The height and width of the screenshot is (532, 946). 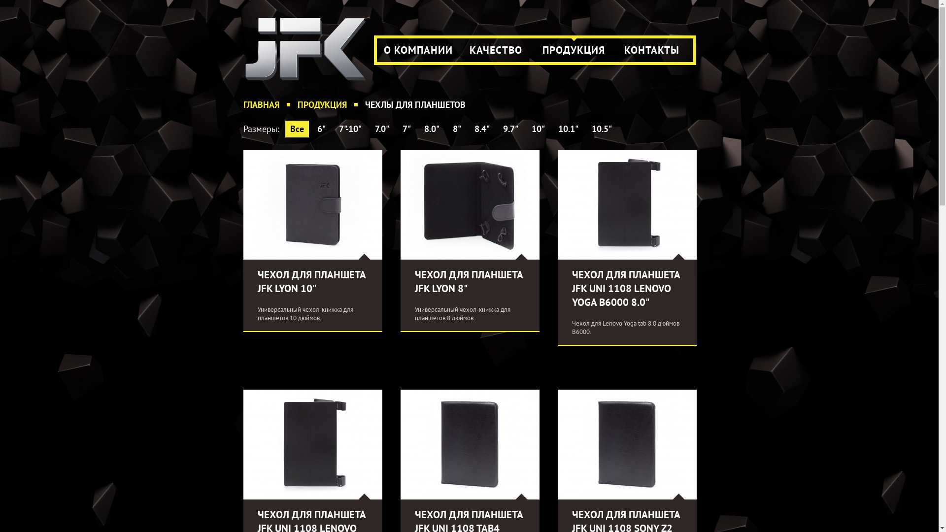 I want to click on 10.1", so click(x=568, y=129).